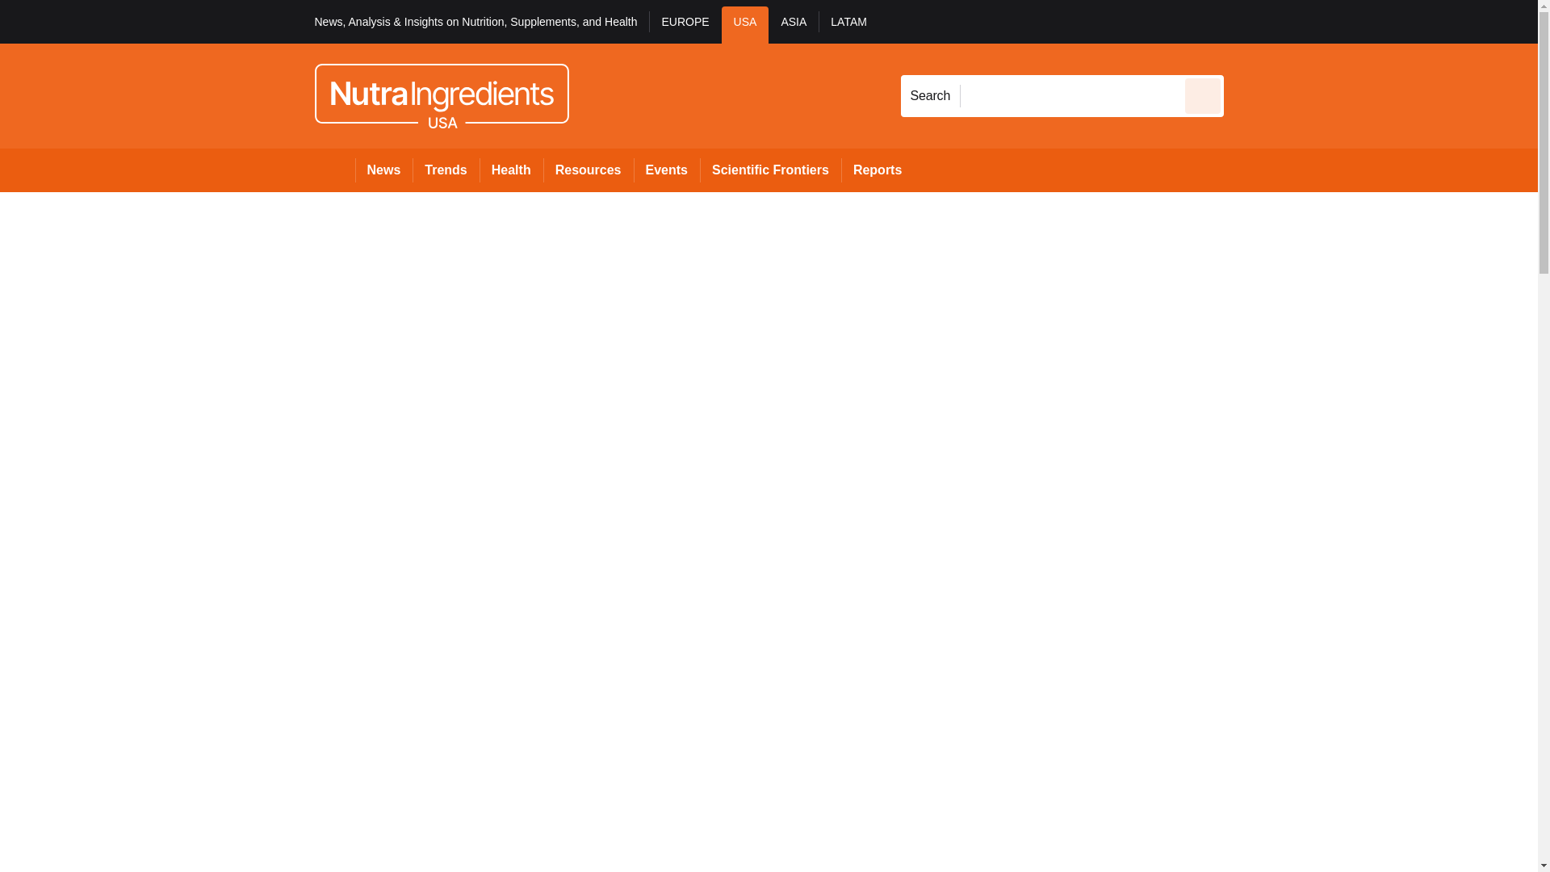 The width and height of the screenshot is (1550, 872). What do you see at coordinates (685, 24) in the screenshot?
I see `EUROPE` at bounding box center [685, 24].